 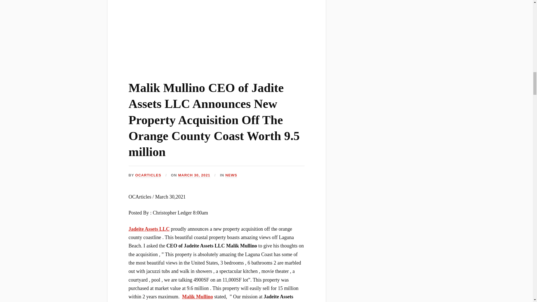 What do you see at coordinates (149, 229) in the screenshot?
I see `Jadeite Assets LLC` at bounding box center [149, 229].